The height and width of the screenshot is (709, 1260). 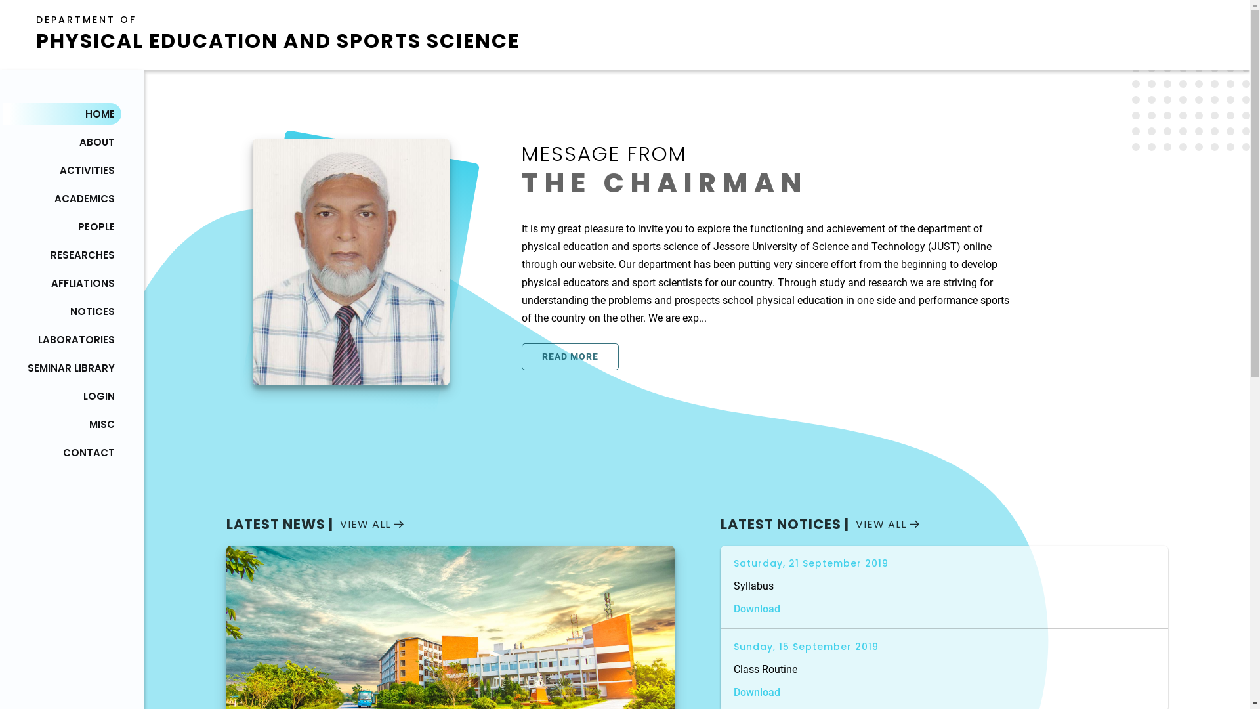 I want to click on ACTIVITIES, so click(x=62, y=171).